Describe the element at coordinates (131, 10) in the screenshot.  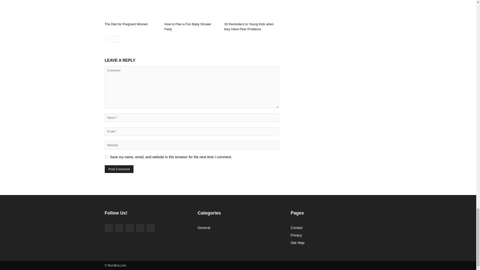
I see `The Diet for Pregnant Women` at that location.